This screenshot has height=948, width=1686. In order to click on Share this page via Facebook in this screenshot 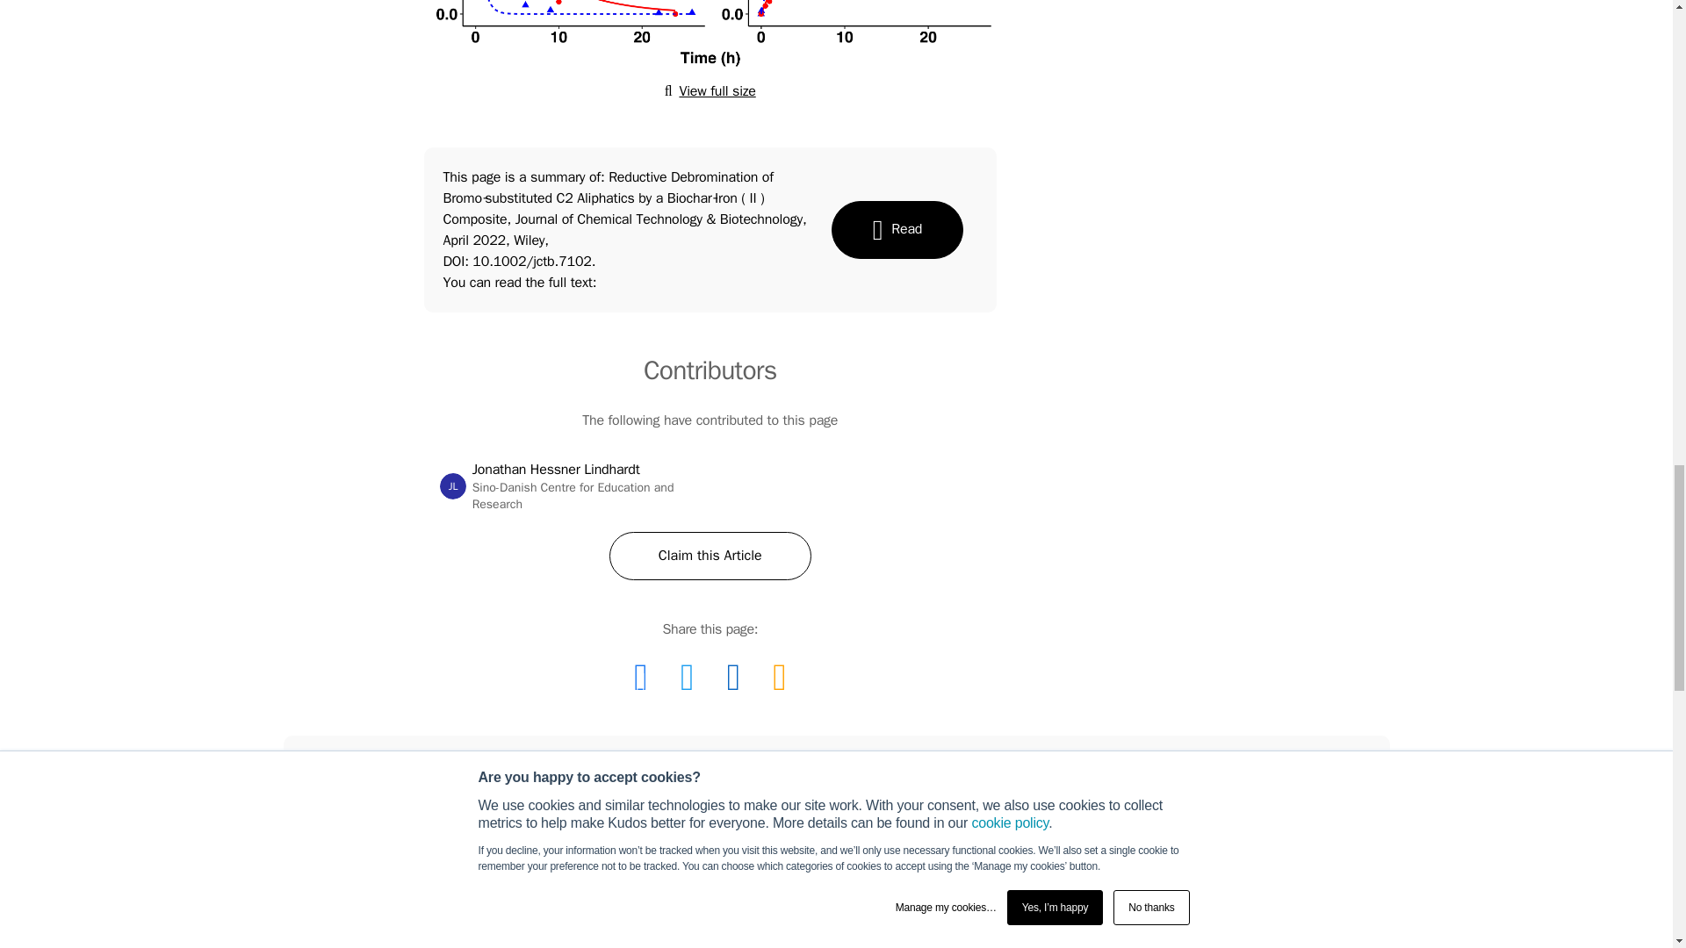, I will do `click(710, 555)`.